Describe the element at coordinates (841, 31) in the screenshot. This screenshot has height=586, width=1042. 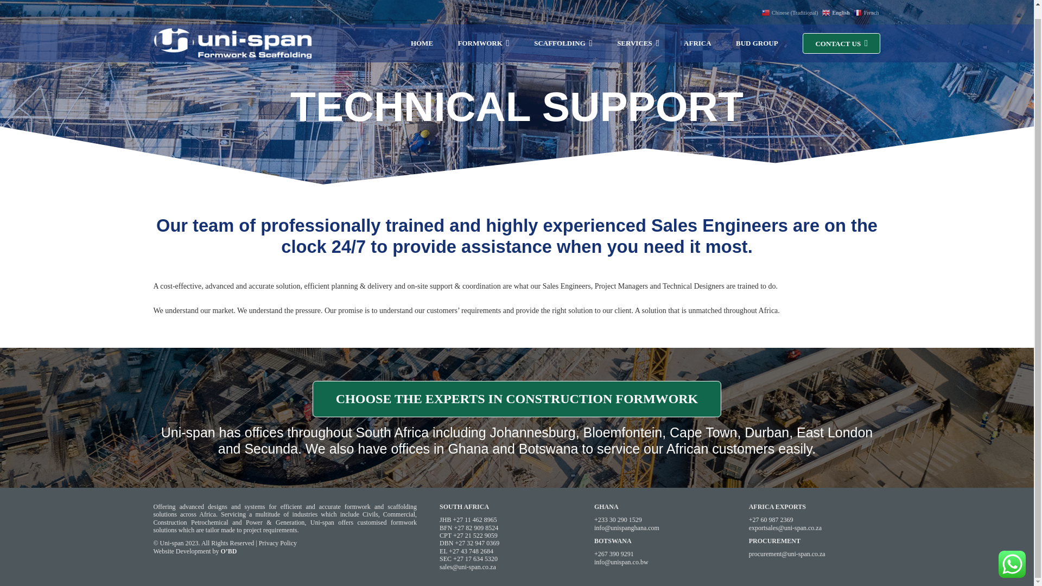
I see `CONTACT US` at that location.